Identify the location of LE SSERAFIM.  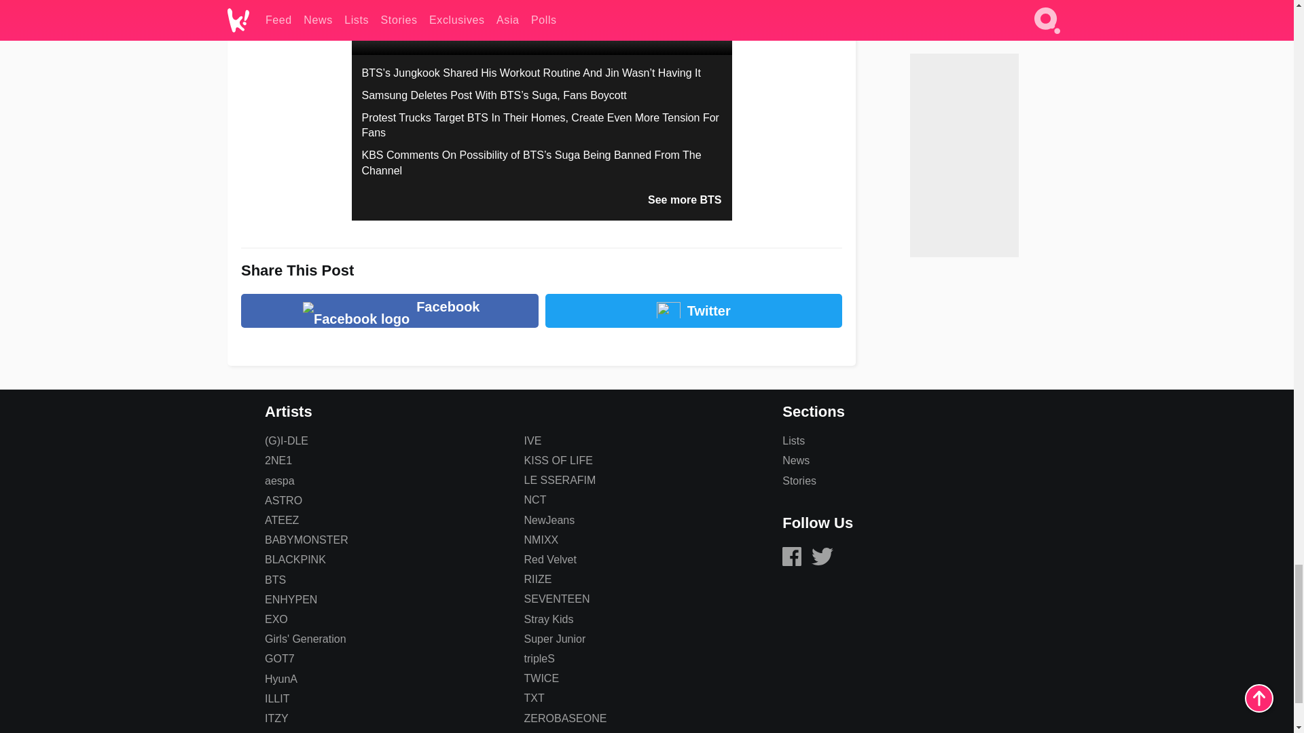
(560, 480).